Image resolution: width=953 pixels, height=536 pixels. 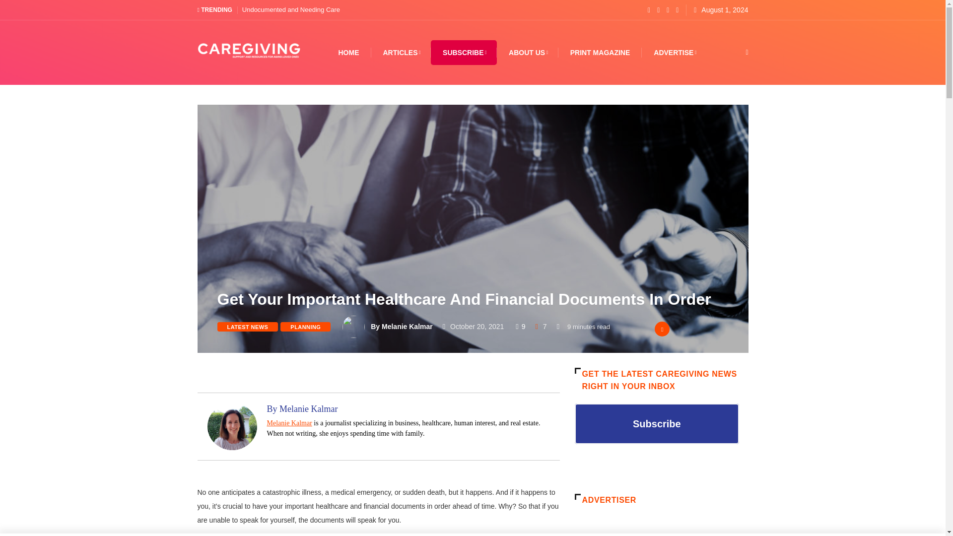 I want to click on By Melanie Kalmar, so click(x=401, y=327).